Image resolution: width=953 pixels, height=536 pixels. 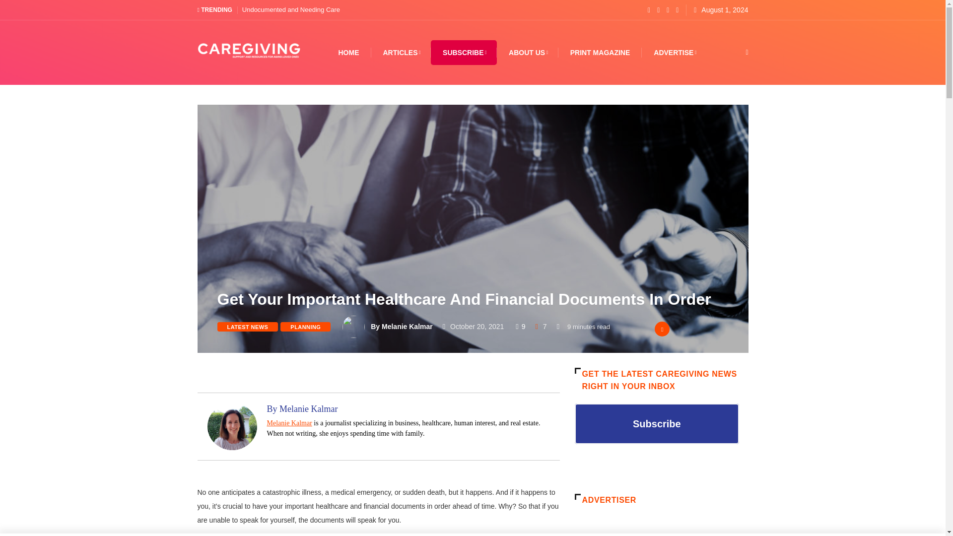 I want to click on By Melanie Kalmar, so click(x=401, y=327).